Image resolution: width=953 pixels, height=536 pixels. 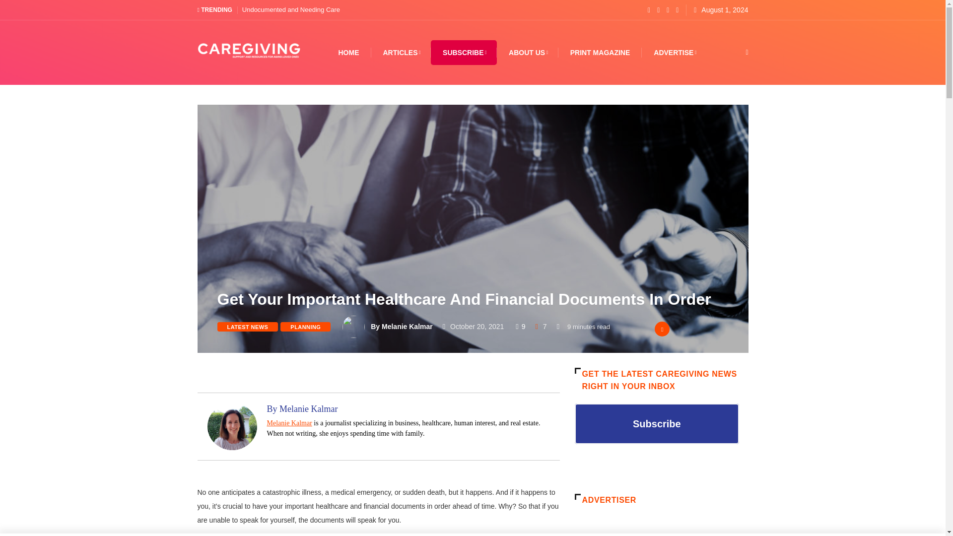 I want to click on By Melanie Kalmar, so click(x=401, y=327).